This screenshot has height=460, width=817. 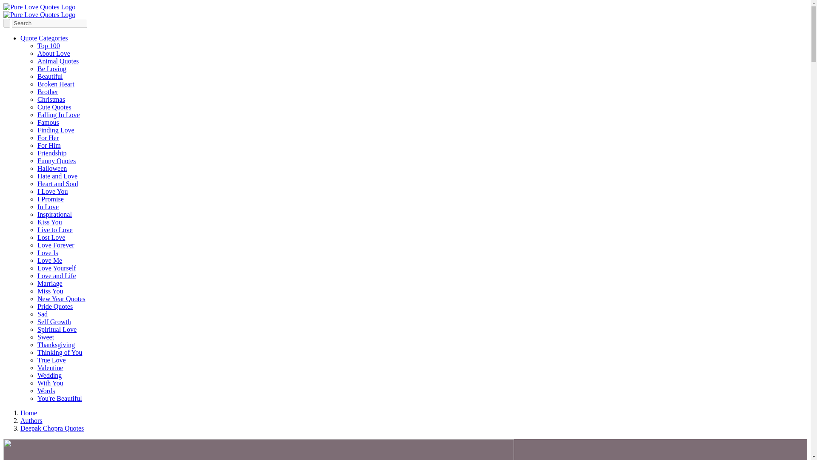 What do you see at coordinates (48, 92) in the screenshot?
I see `Brother` at bounding box center [48, 92].